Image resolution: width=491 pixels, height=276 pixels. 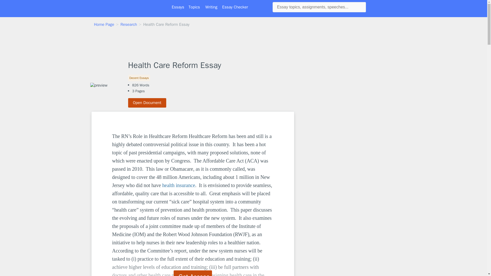 What do you see at coordinates (211, 7) in the screenshot?
I see `Writing` at bounding box center [211, 7].